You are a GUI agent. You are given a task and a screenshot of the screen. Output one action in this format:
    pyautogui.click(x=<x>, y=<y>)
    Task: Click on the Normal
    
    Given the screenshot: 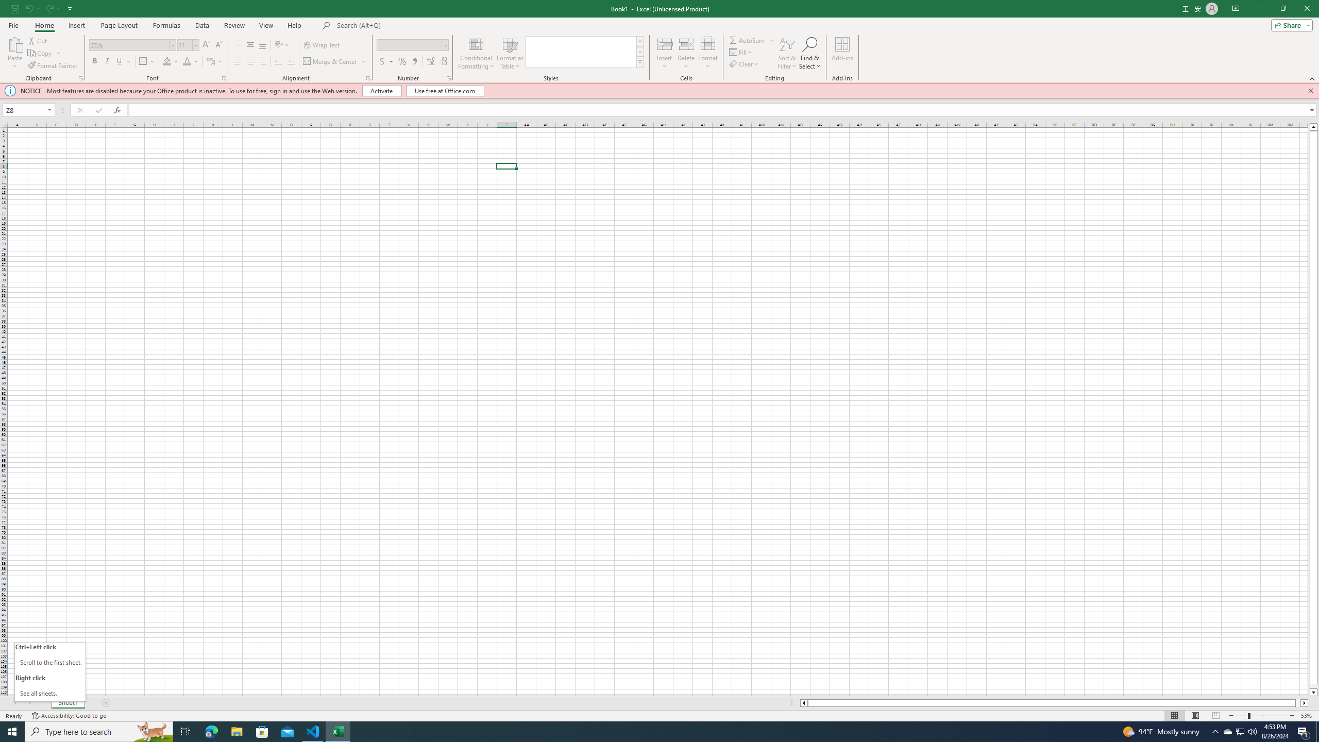 What is the action you would take?
    pyautogui.click(x=1174, y=716)
    